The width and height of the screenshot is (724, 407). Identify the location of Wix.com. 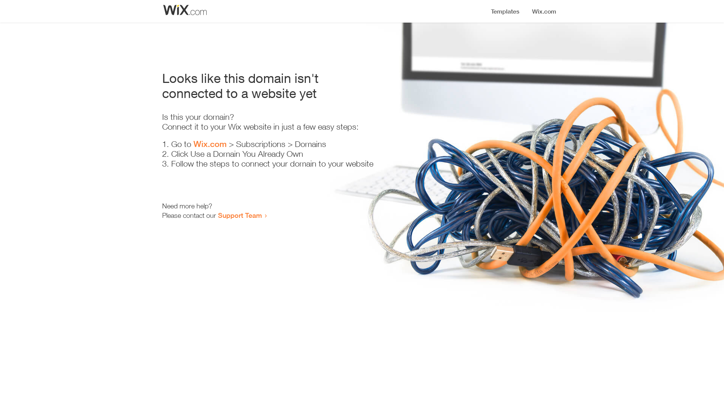
(210, 144).